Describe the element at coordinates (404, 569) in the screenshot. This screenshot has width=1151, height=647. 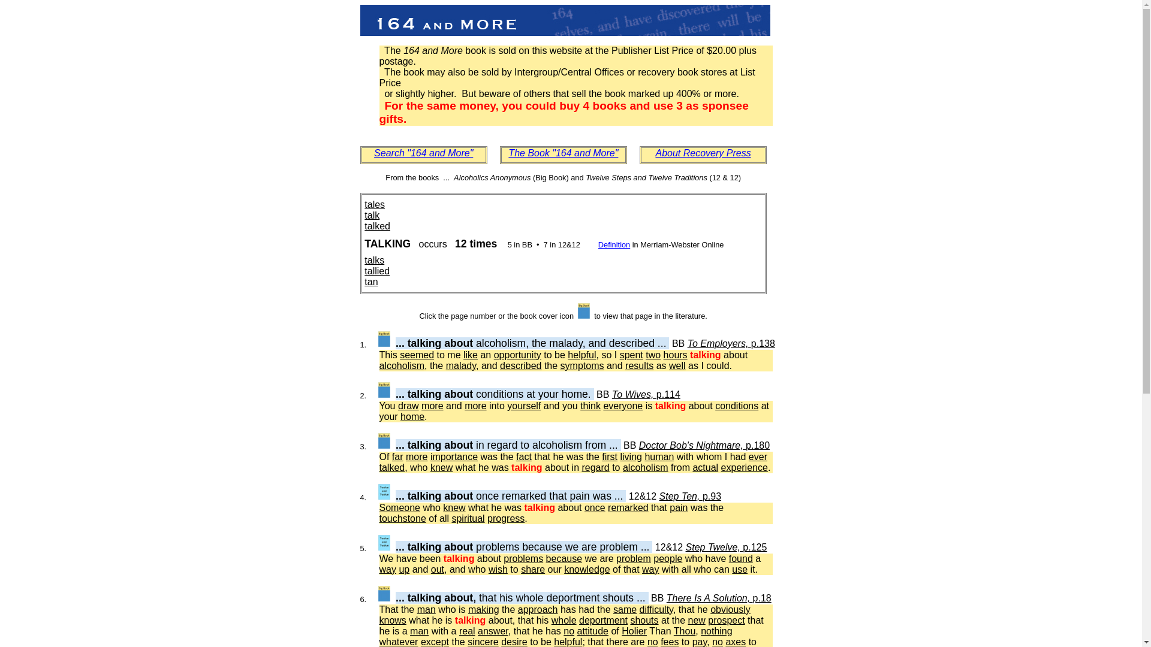
I see `up` at that location.